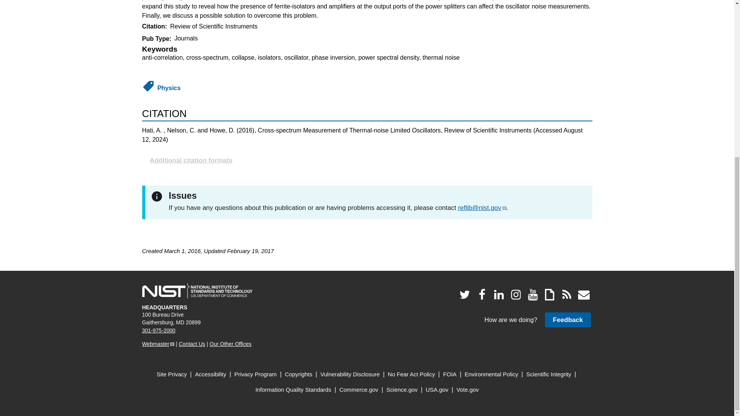 The image size is (740, 416). Describe the element at coordinates (491, 374) in the screenshot. I see `Environmental Policy` at that location.